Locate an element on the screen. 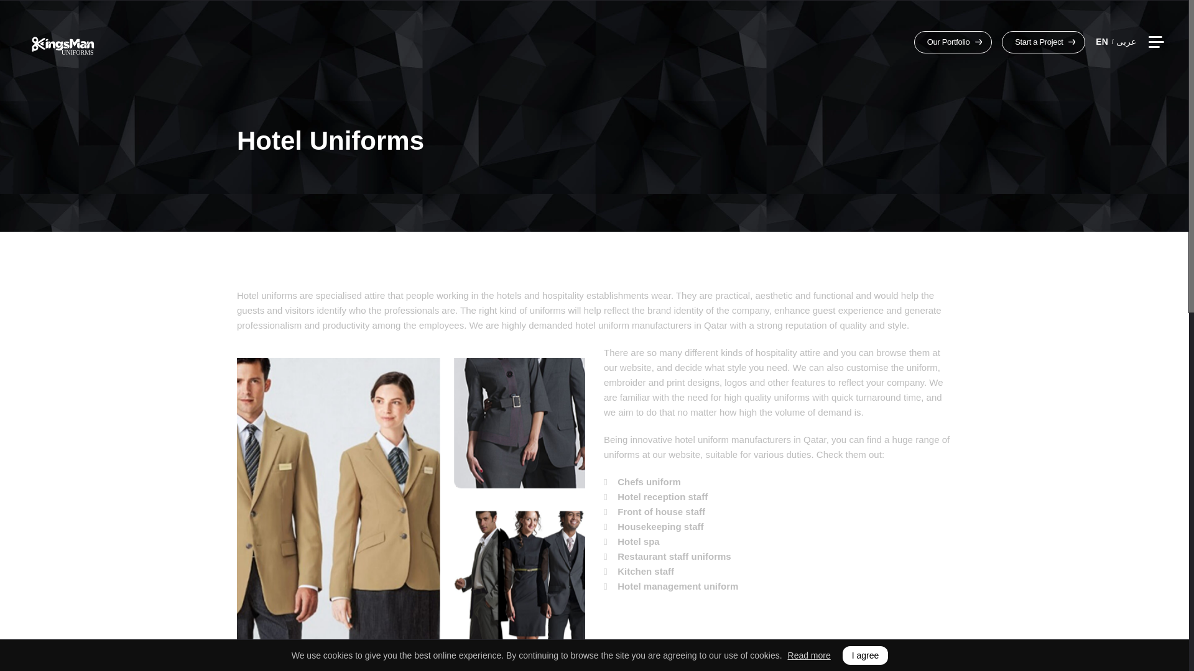 The image size is (1194, 671). Our Portfolio is located at coordinates (953, 42).